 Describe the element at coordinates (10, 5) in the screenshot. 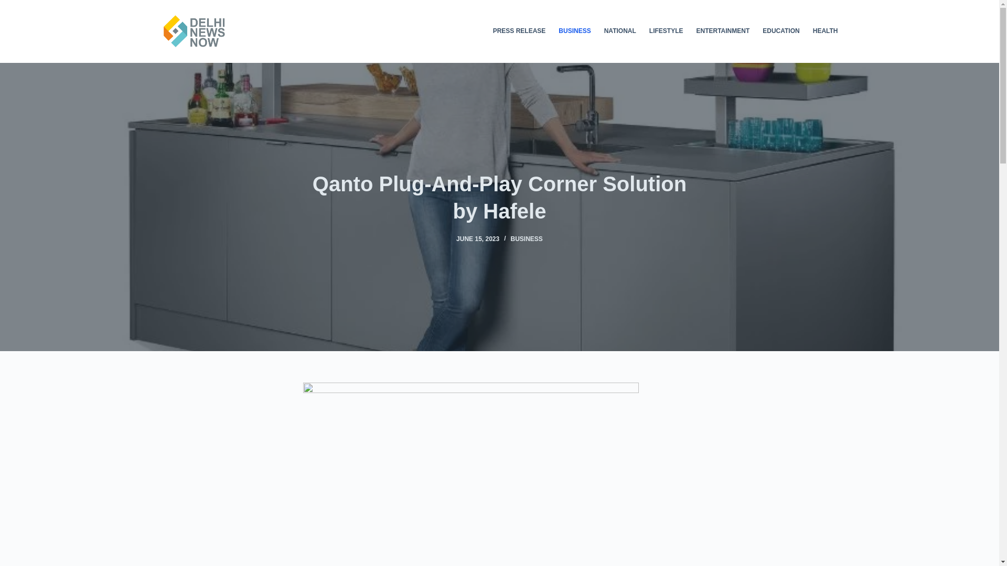

I see `Skip to content` at that location.